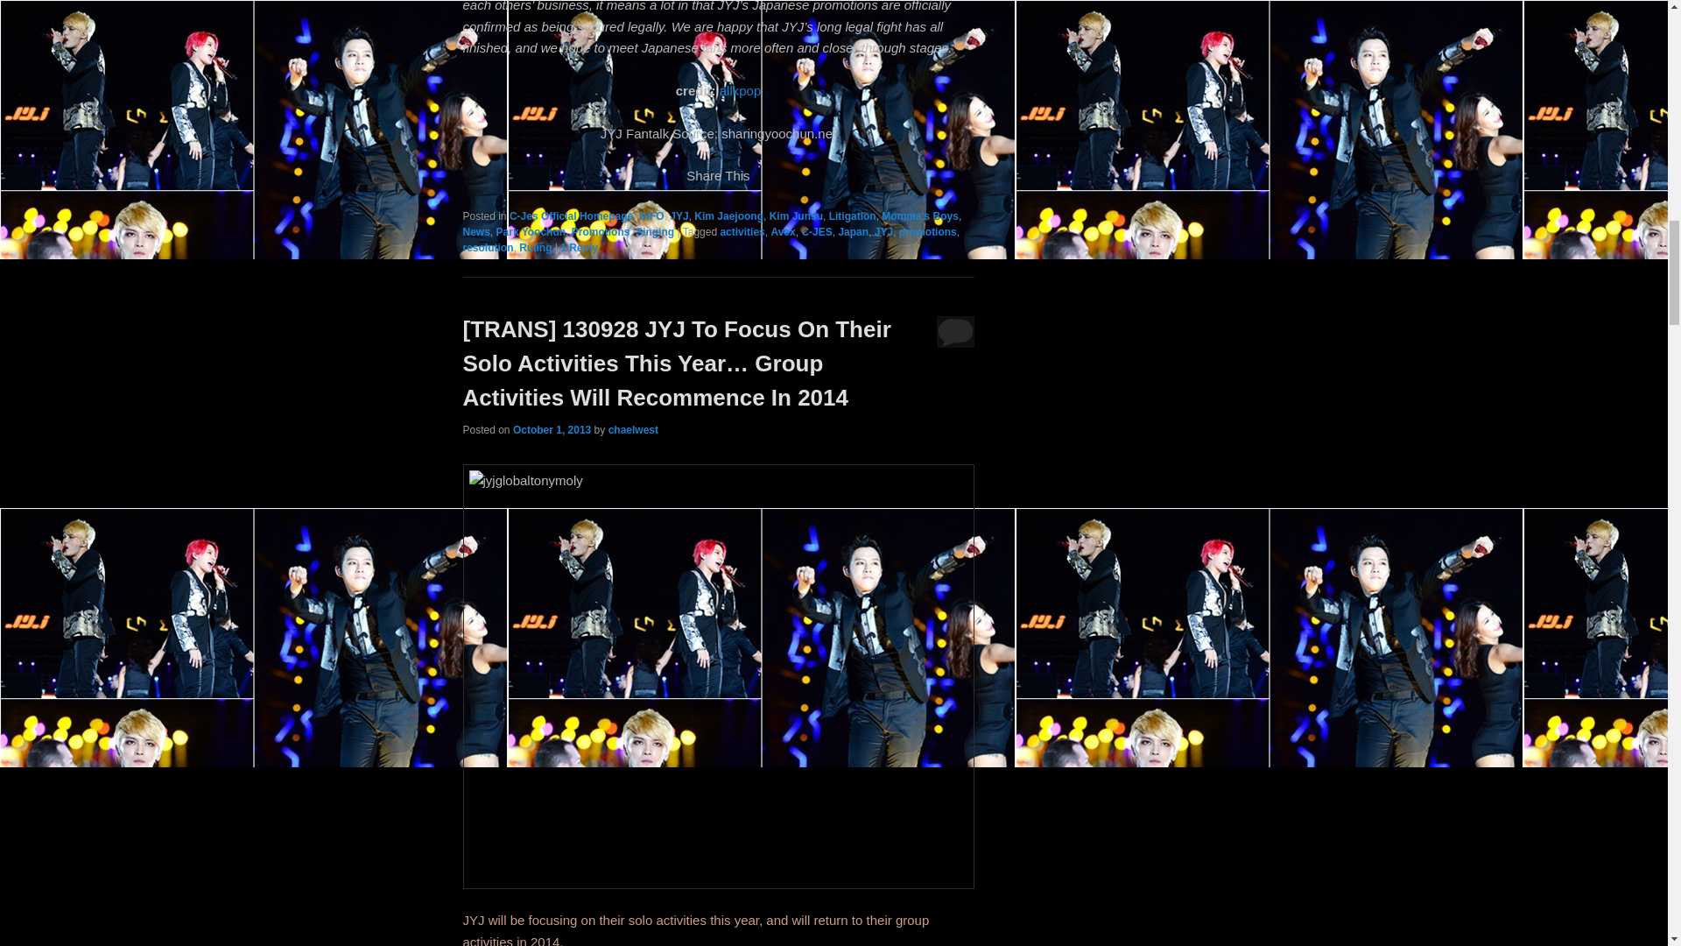 Image resolution: width=1681 pixels, height=946 pixels. What do you see at coordinates (742, 232) in the screenshot?
I see `activities` at bounding box center [742, 232].